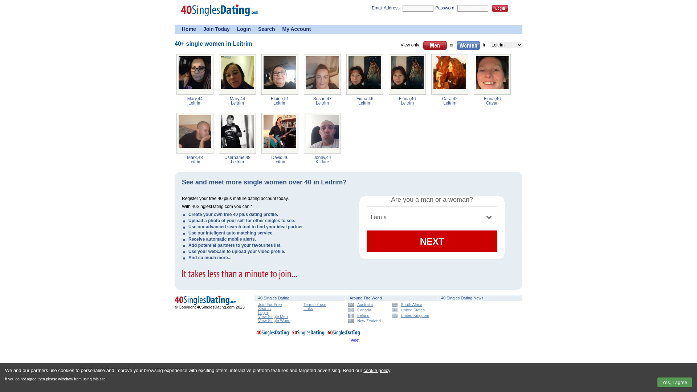 This screenshot has height=392, width=697. I want to click on Women, so click(468, 46).